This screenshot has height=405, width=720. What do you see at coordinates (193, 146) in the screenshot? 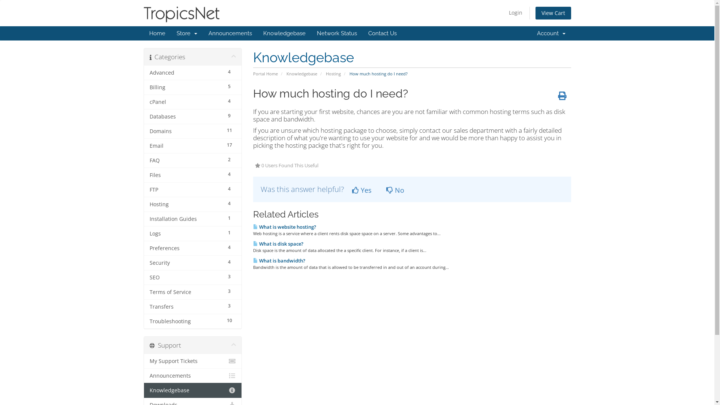
I see `17
Email` at bounding box center [193, 146].